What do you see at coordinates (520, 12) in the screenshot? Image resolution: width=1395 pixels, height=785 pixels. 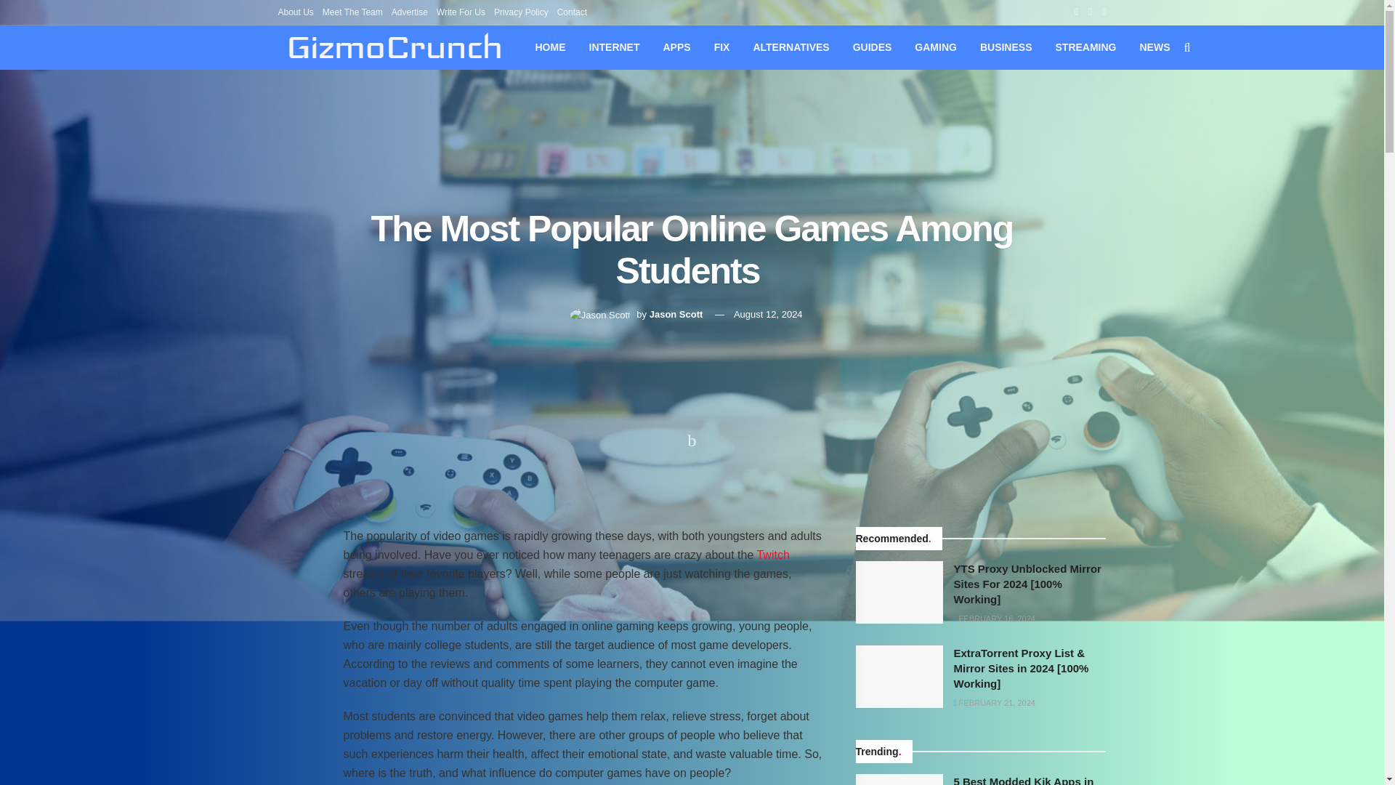 I see `Privacy Policy` at bounding box center [520, 12].